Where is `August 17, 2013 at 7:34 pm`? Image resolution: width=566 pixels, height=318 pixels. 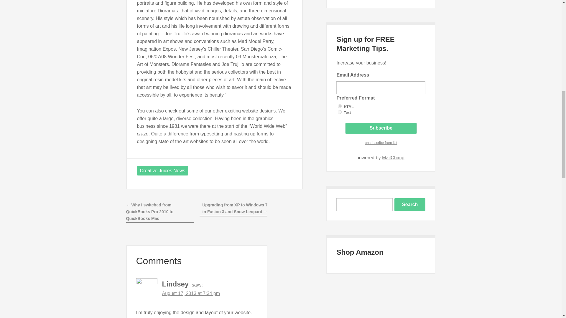 August 17, 2013 at 7:34 pm is located at coordinates (191, 293).